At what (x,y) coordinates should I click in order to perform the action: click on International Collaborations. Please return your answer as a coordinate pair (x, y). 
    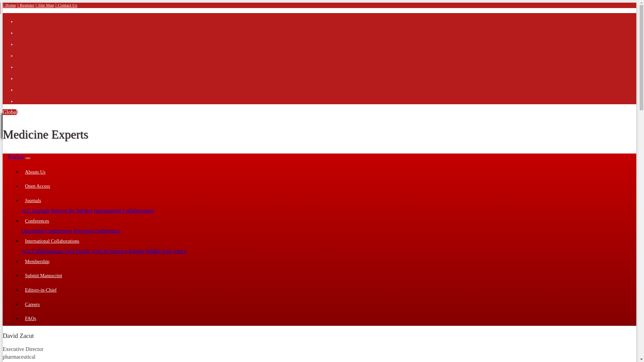
    Looking at the image, I should click on (326, 241).